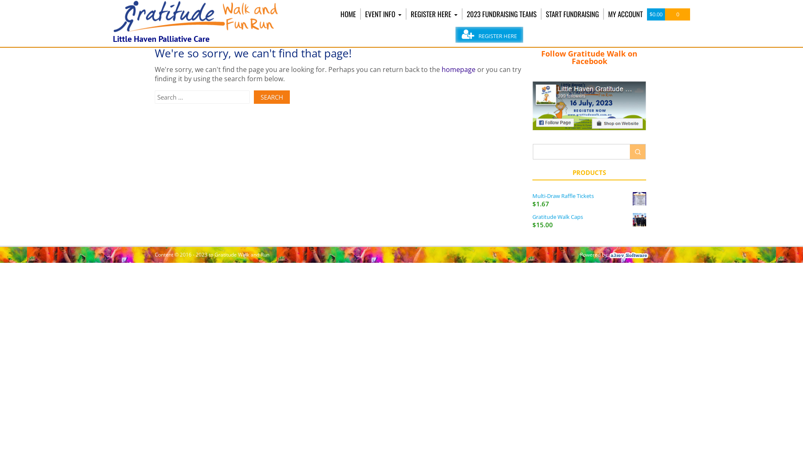  What do you see at coordinates (668, 14) in the screenshot?
I see `$0.00
0` at bounding box center [668, 14].